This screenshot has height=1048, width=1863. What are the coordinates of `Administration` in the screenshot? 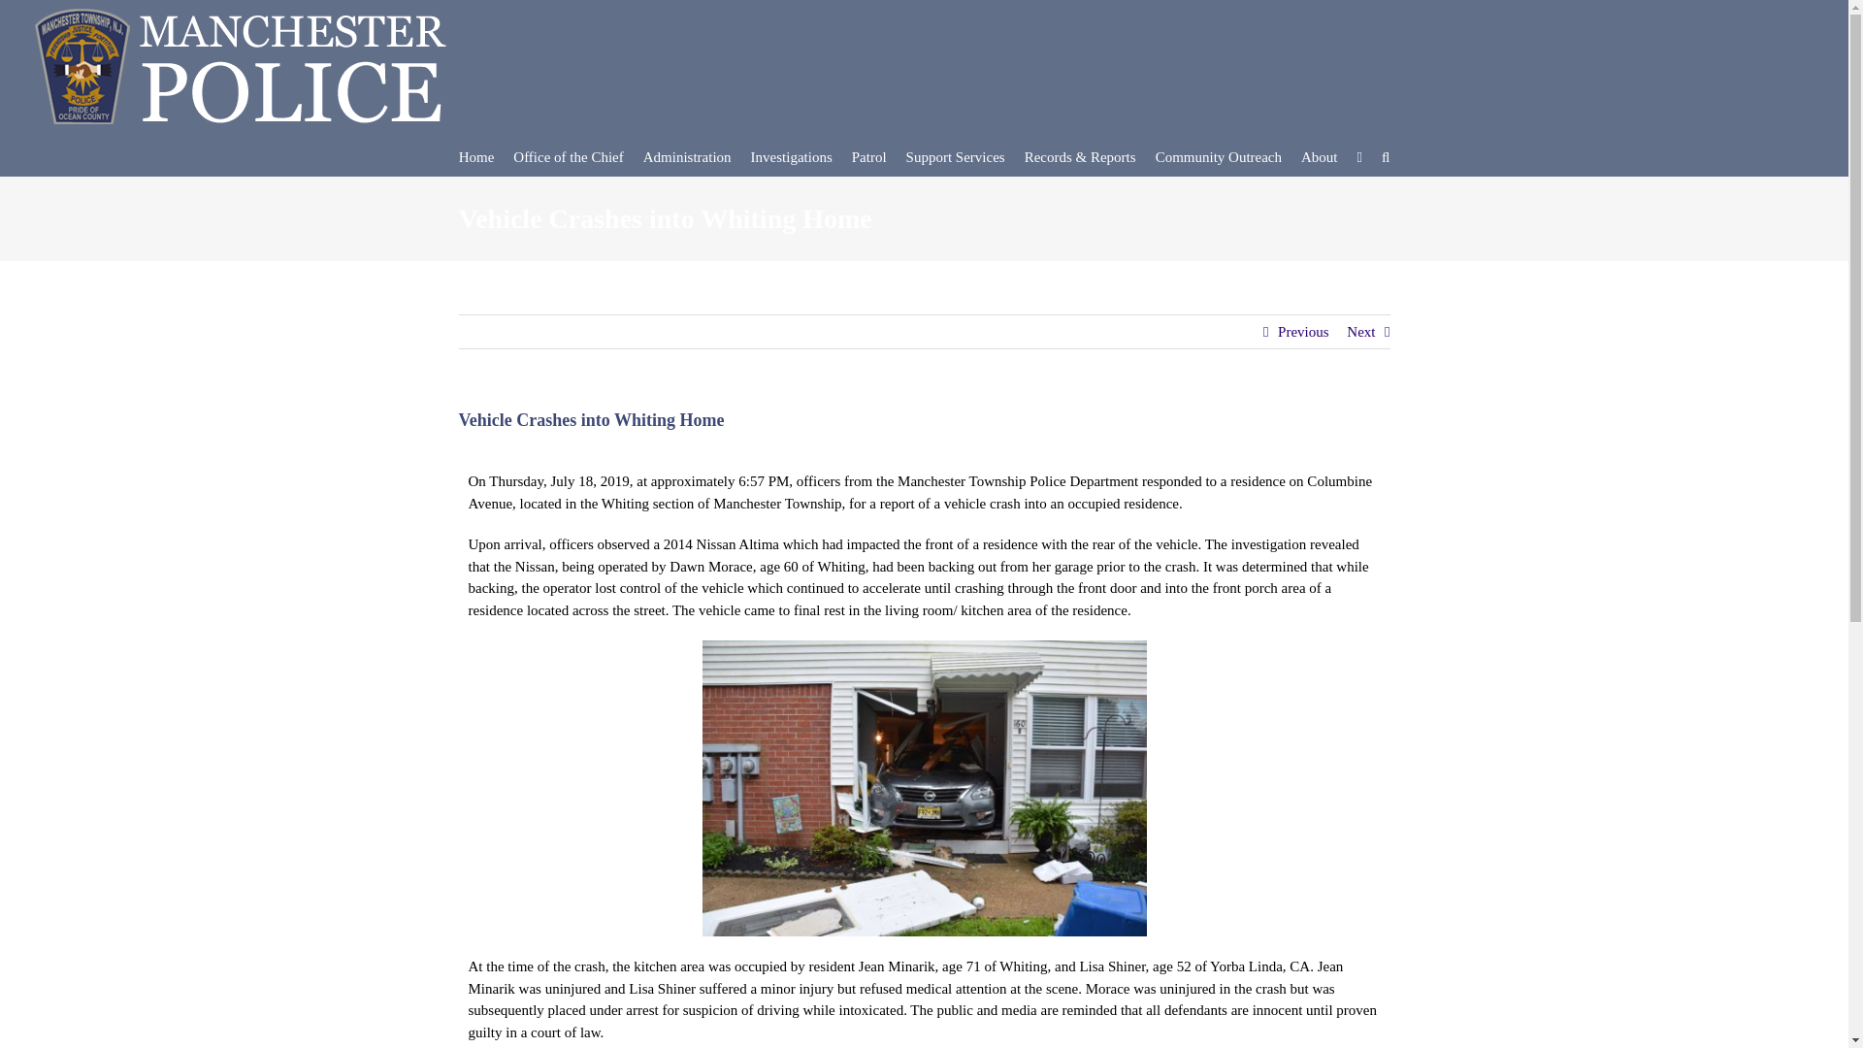 It's located at (687, 156).